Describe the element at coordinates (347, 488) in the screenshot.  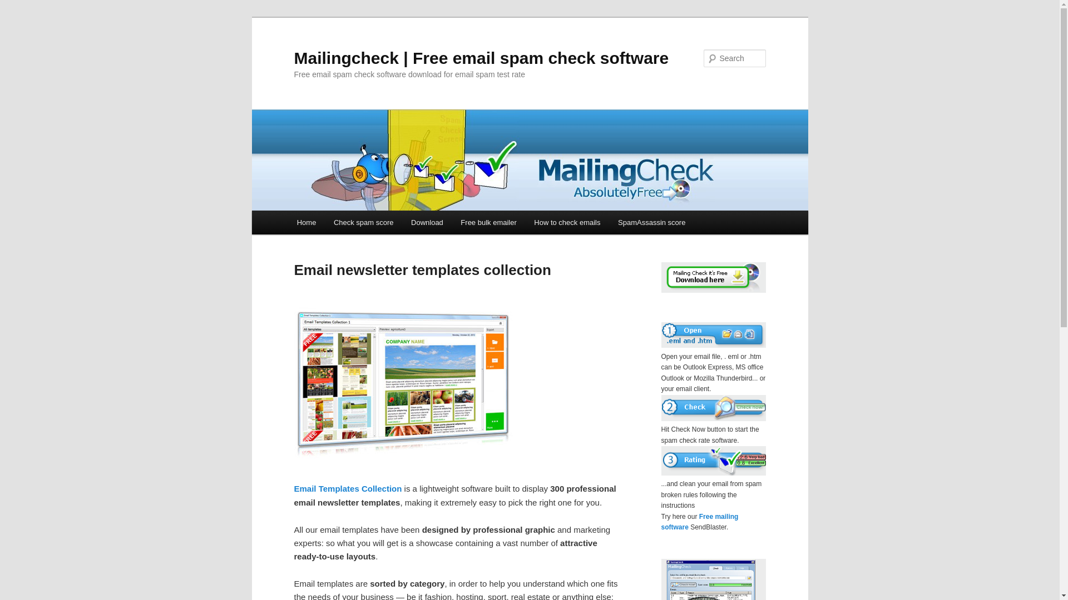
I see `Email newsletter template collection` at that location.